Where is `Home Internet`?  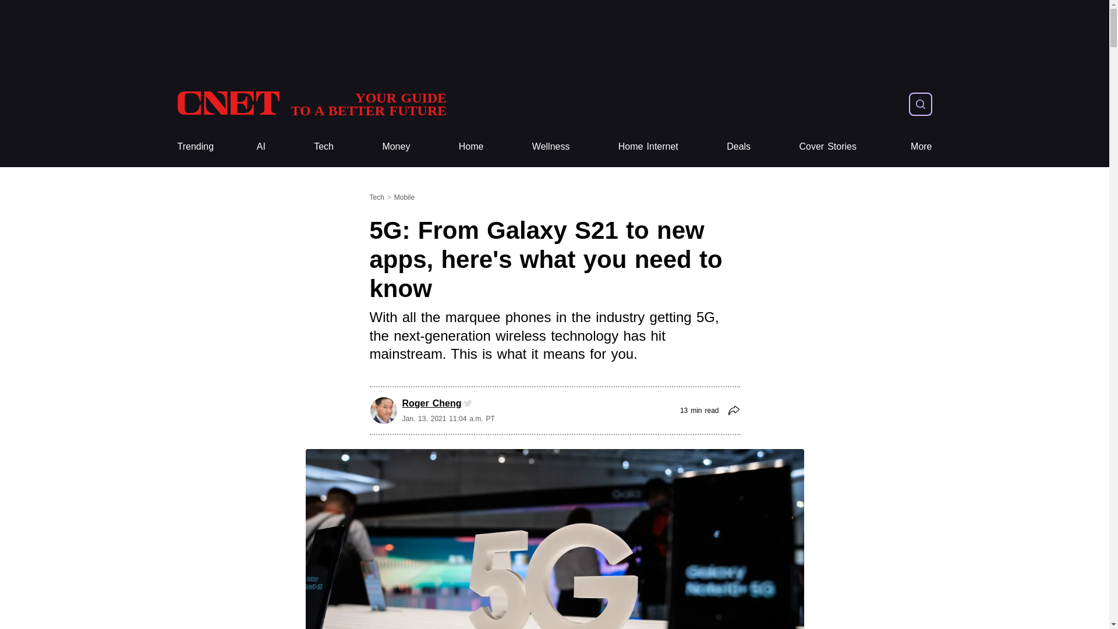
Home Internet is located at coordinates (648, 147).